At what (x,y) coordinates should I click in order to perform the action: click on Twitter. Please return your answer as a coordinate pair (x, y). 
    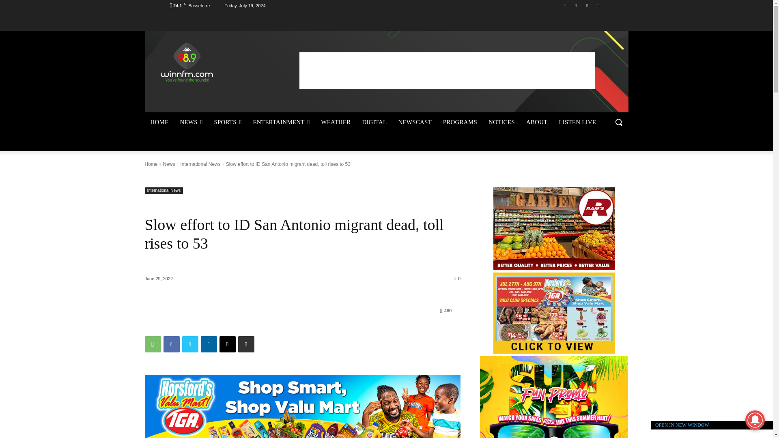
    Looking at the image, I should click on (587, 5).